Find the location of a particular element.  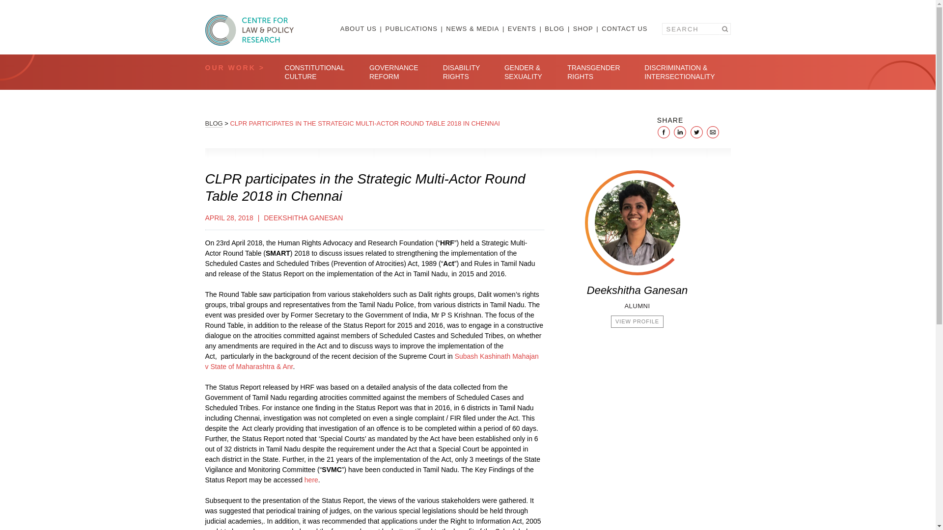

PUBLICATIONS is located at coordinates (414, 28).